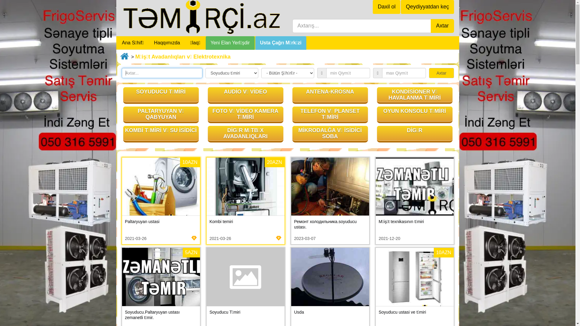  What do you see at coordinates (387, 7) in the screenshot?
I see `Daxil ol` at bounding box center [387, 7].